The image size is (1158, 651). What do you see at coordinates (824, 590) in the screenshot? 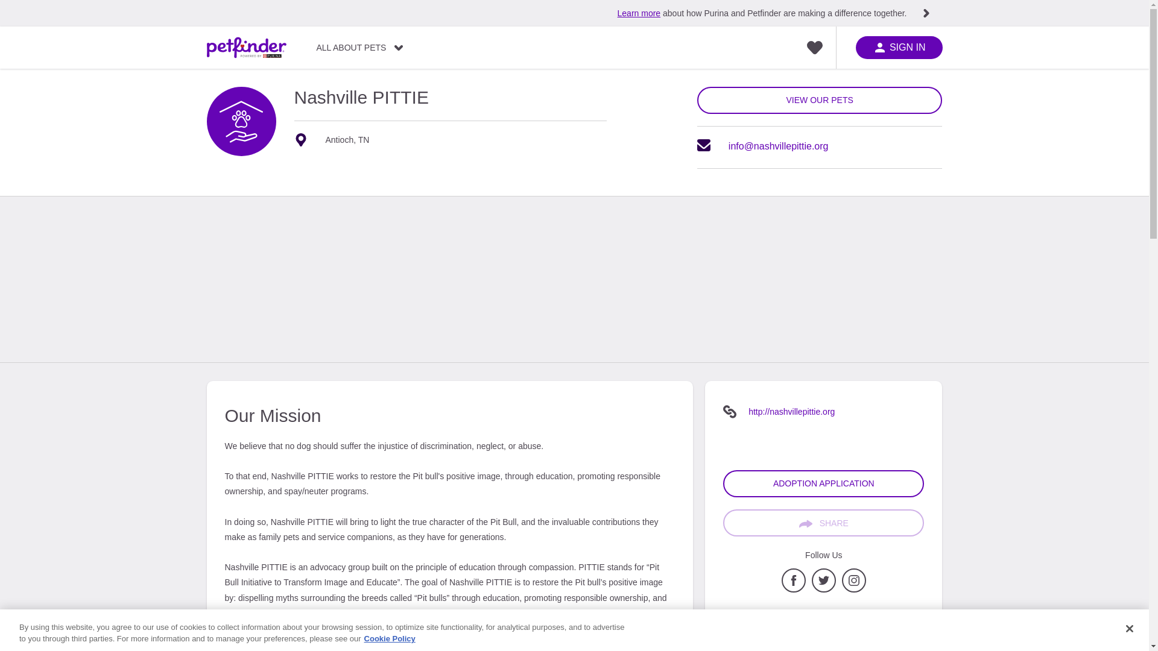
I see `Follow Us on Twitter` at bounding box center [824, 590].